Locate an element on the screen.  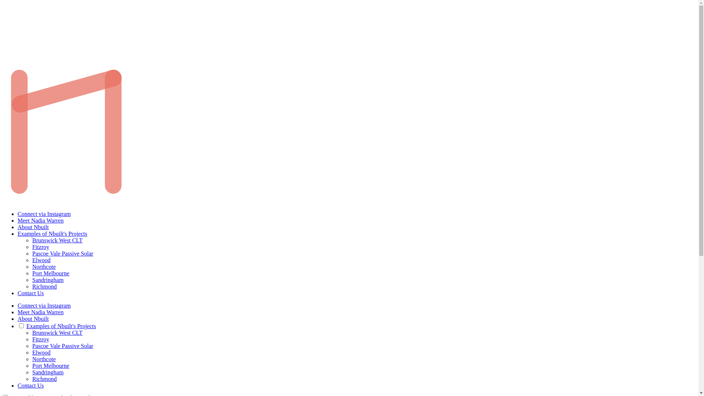
Elwood is located at coordinates (41, 260).